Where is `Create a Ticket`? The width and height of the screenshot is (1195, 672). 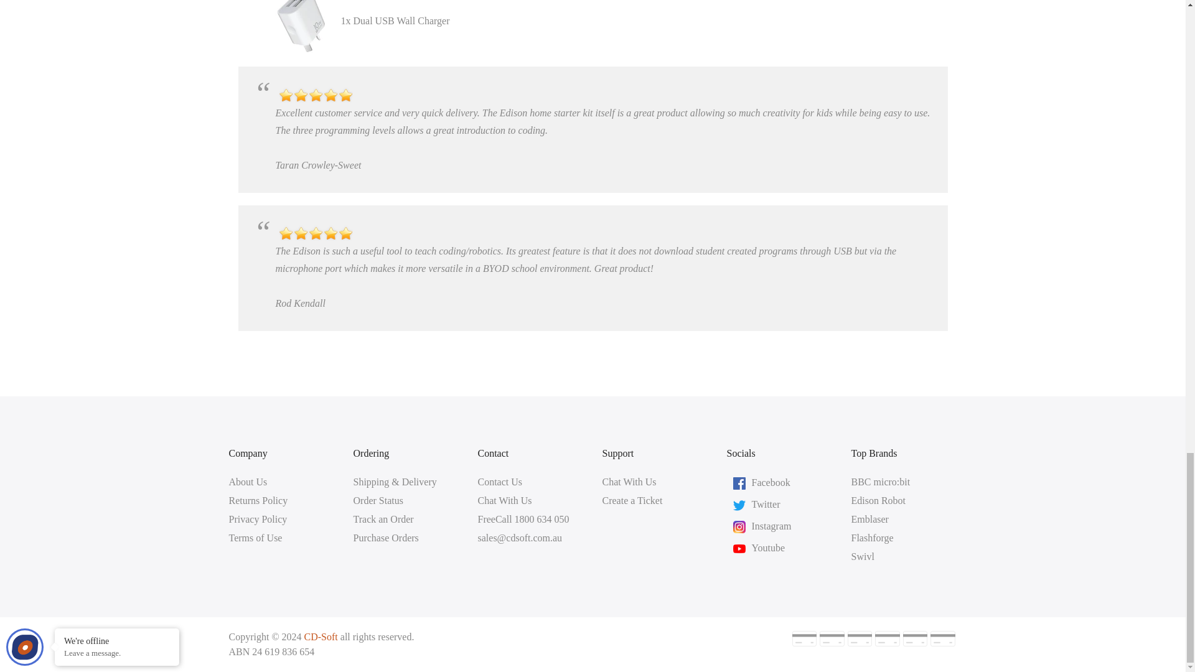 Create a Ticket is located at coordinates (632, 500).